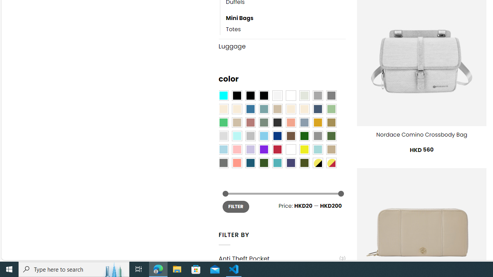 The width and height of the screenshot is (493, 277). Describe the element at coordinates (304, 109) in the screenshot. I see `Cream` at that location.